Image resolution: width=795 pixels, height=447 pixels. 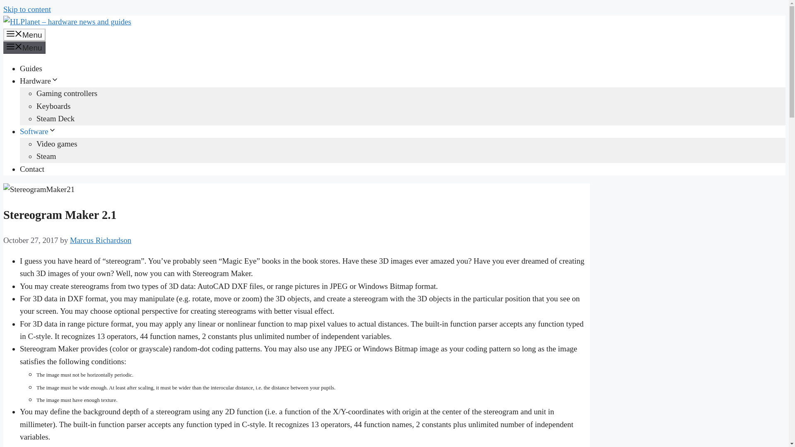 What do you see at coordinates (100, 240) in the screenshot?
I see `Marcus Richardson` at bounding box center [100, 240].